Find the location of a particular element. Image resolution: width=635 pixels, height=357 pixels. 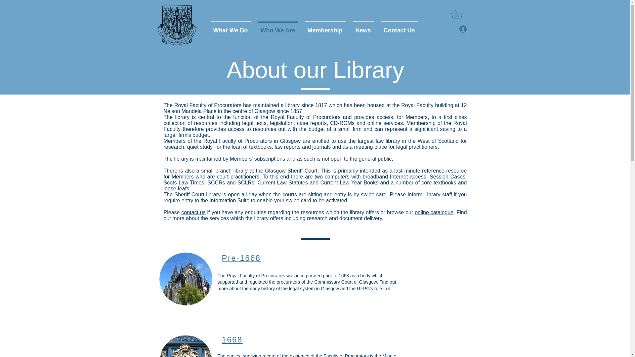

Log In is located at coordinates (454, 29).